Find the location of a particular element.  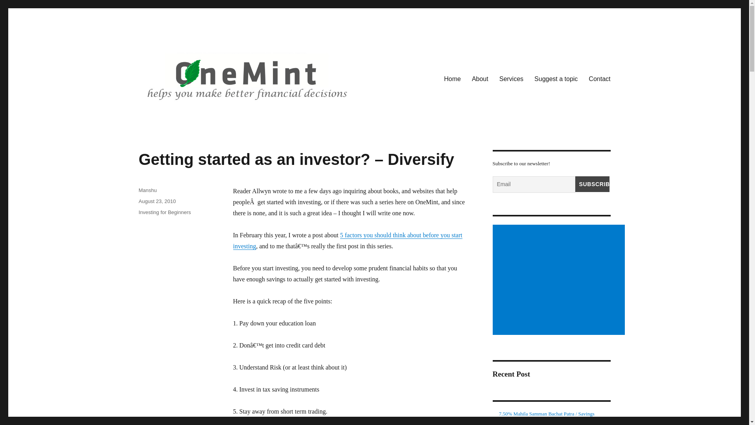

Advertisement is located at coordinates (560, 280).